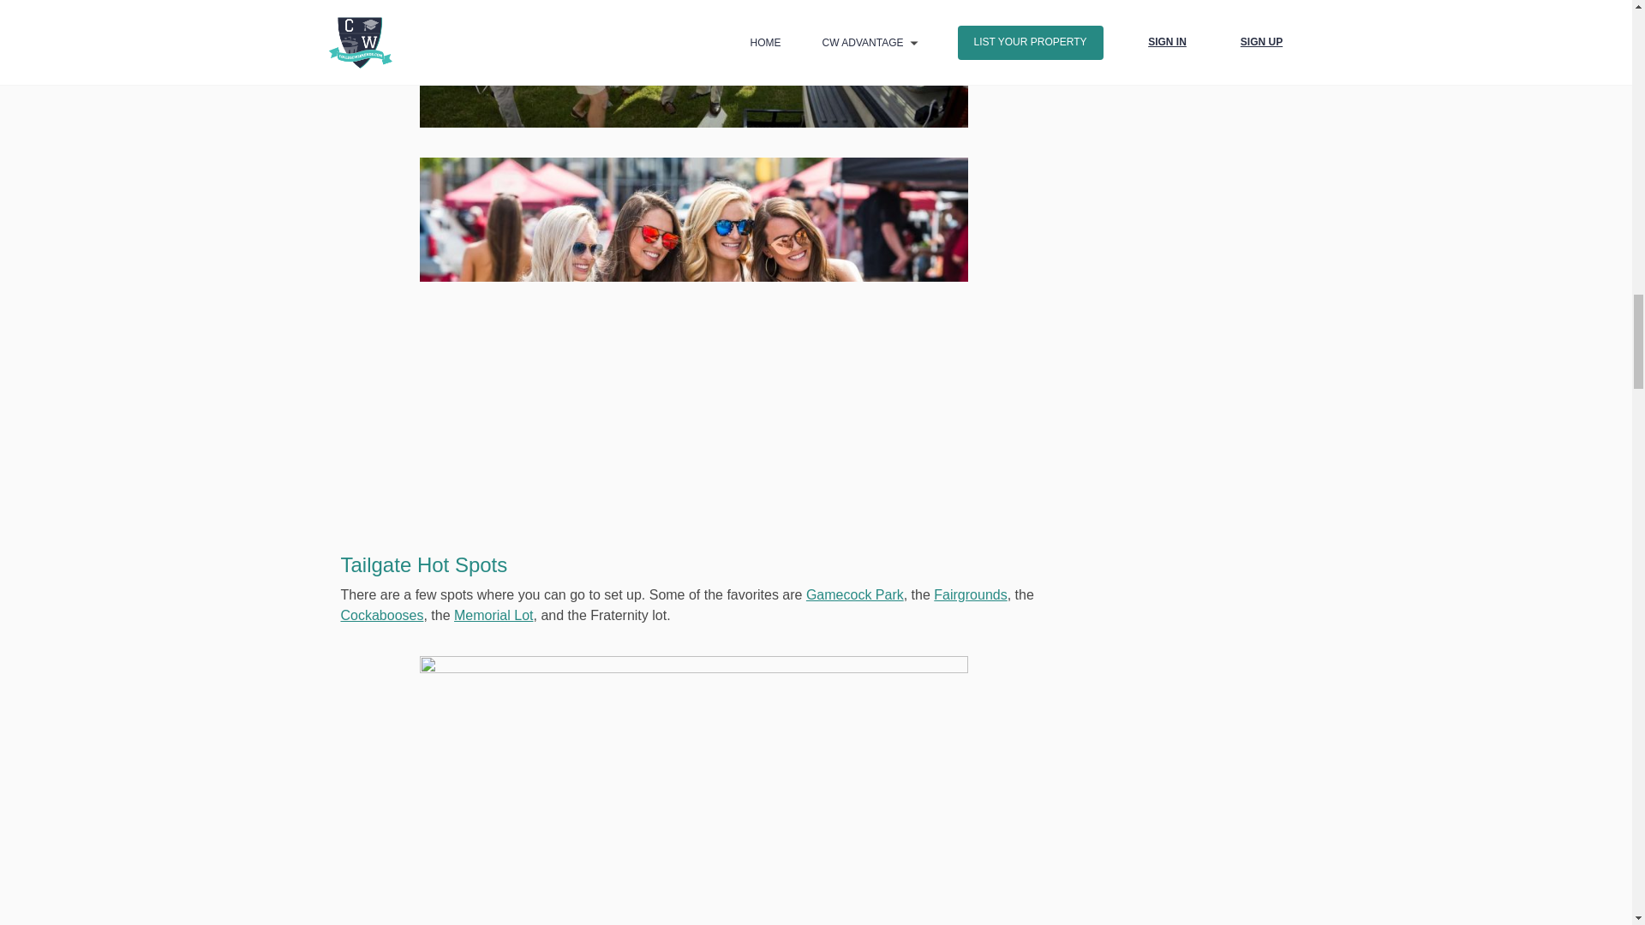  What do you see at coordinates (970, 594) in the screenshot?
I see `Fairgrounds` at bounding box center [970, 594].